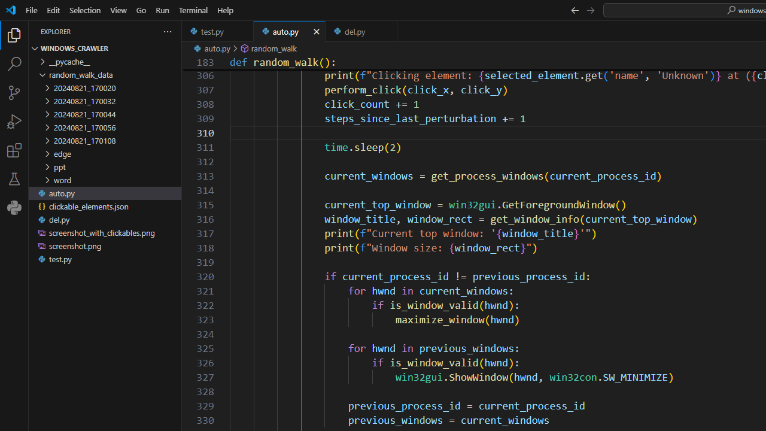  Describe the element at coordinates (574, 10) in the screenshot. I see `Go Back (Alt+LeftArrow)` at that location.